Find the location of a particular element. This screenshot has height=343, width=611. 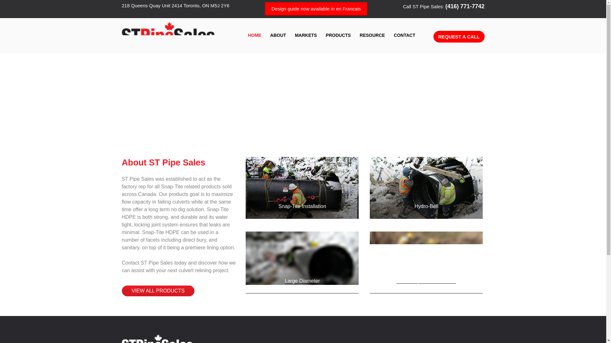

Hydro-Bell is located at coordinates (426, 206).